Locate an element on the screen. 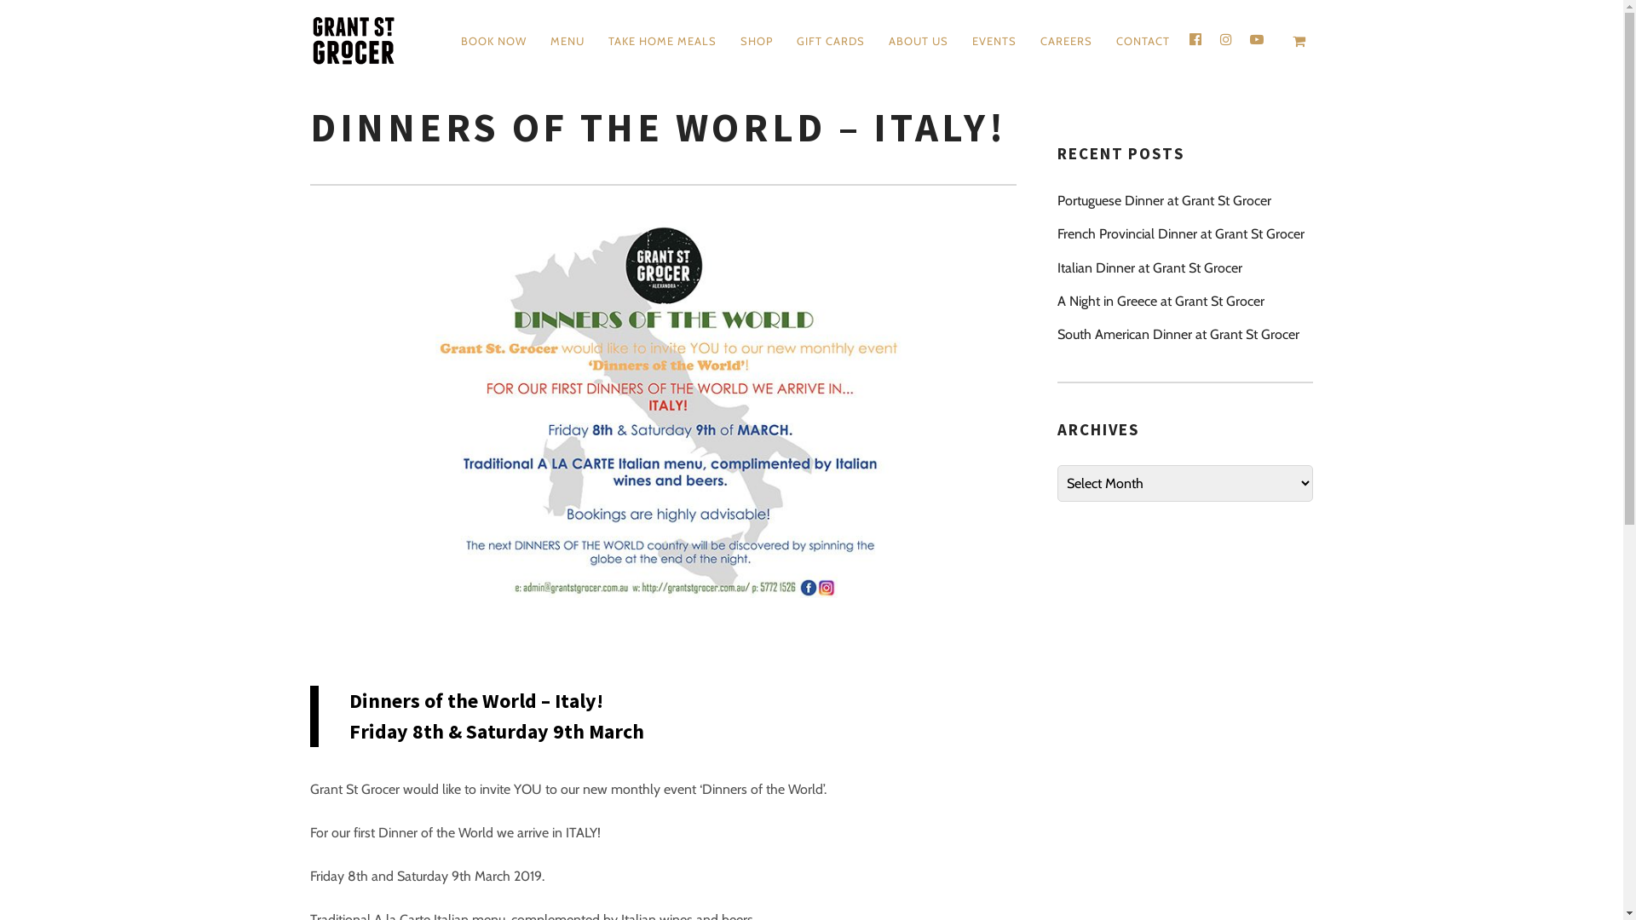  TAKE HOME MEALS is located at coordinates (663, 41).